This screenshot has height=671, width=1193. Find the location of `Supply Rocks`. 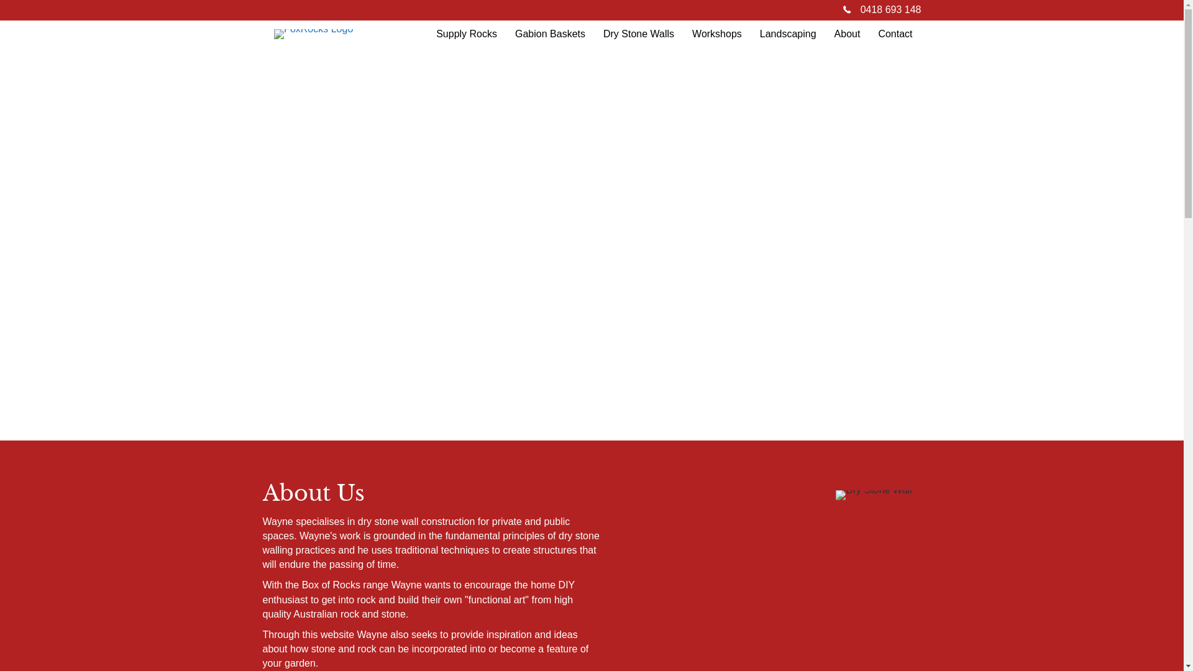

Supply Rocks is located at coordinates (467, 34).